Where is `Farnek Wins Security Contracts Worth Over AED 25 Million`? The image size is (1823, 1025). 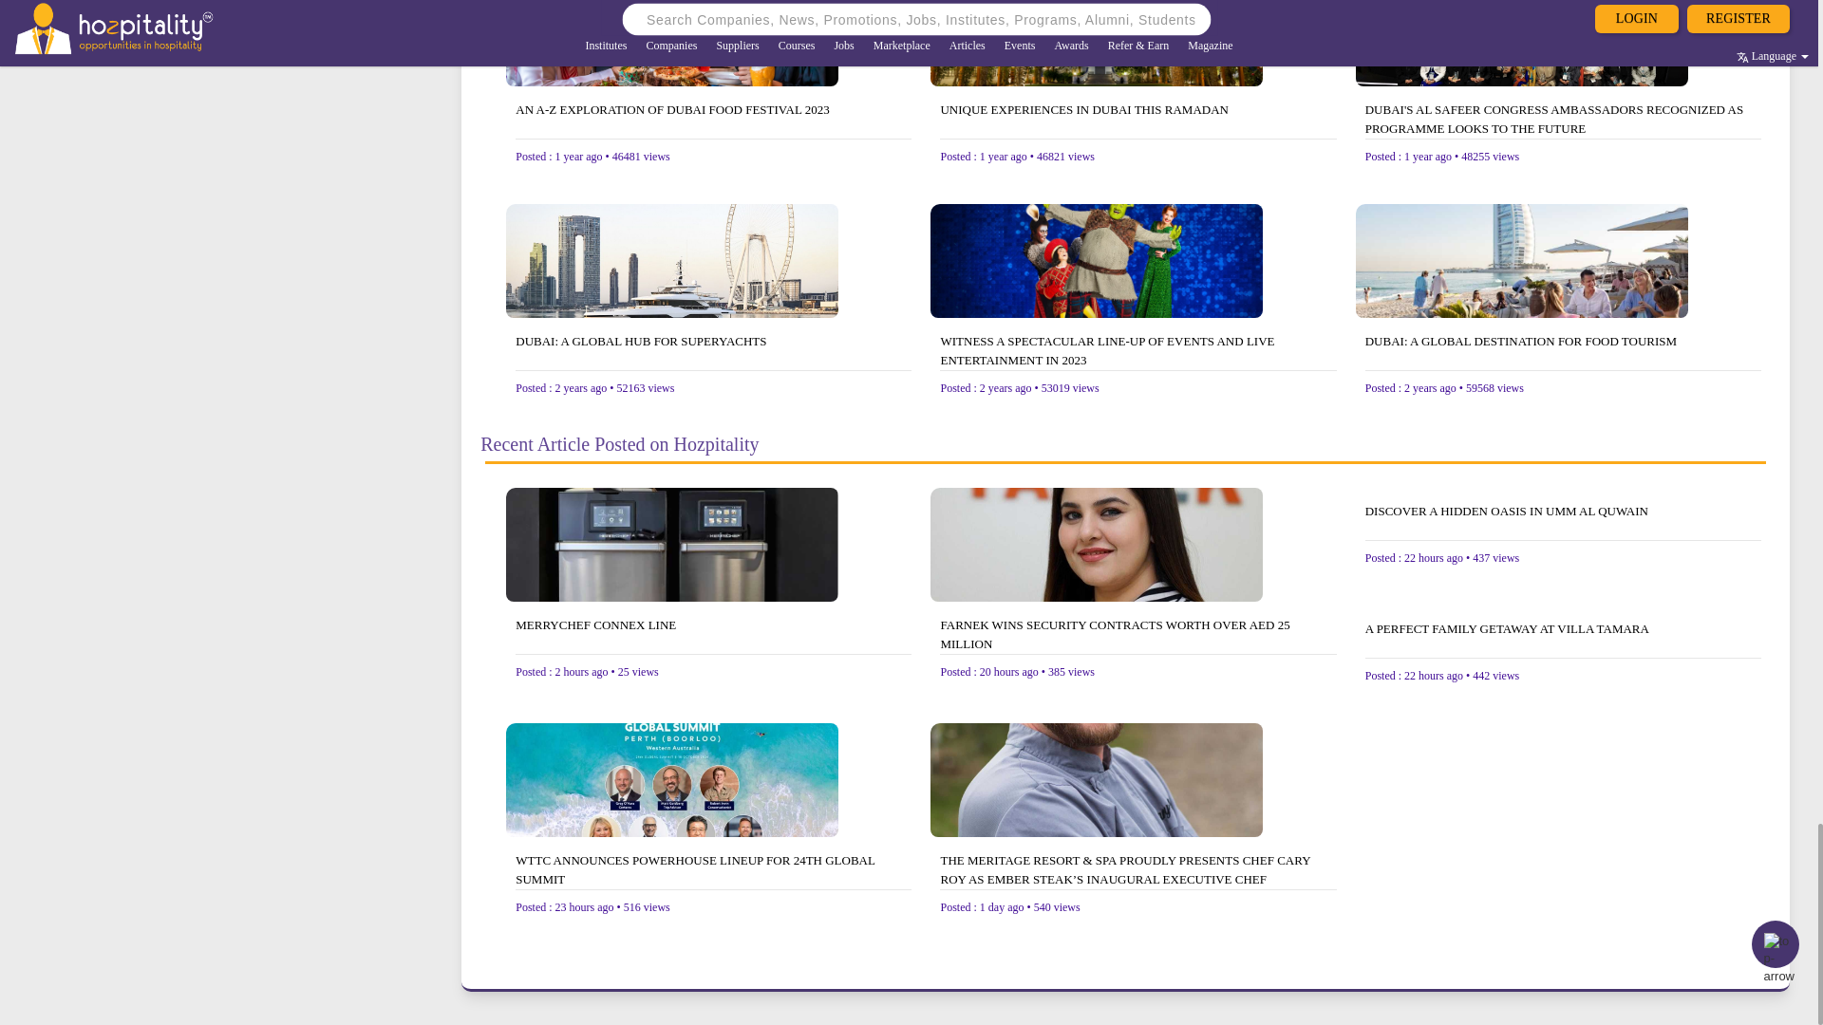
Farnek Wins Security Contracts Worth Over AED 25 Million is located at coordinates (1137, 635).